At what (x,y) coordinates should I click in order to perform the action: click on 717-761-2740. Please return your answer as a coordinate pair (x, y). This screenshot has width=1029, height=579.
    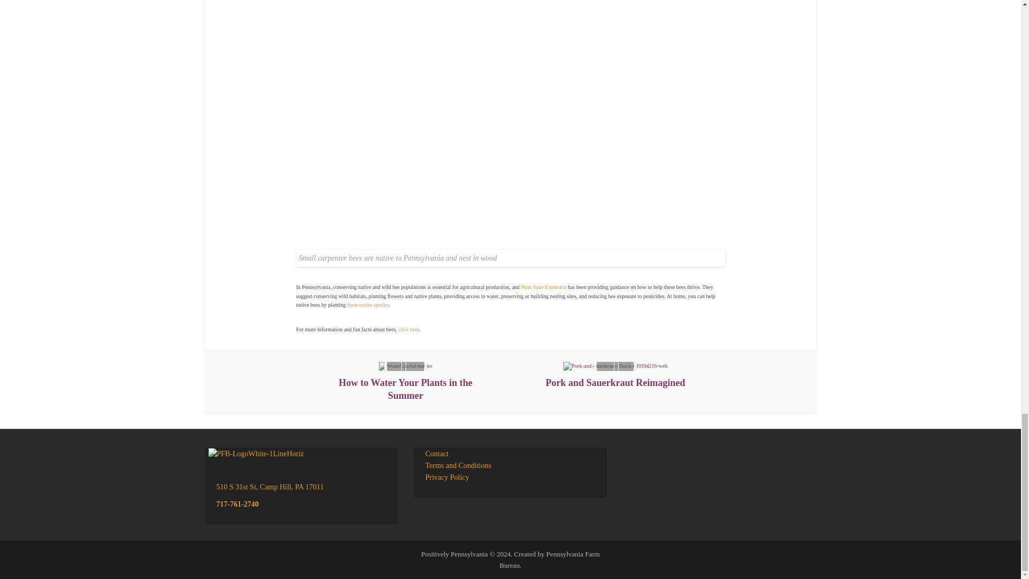
    Looking at the image, I should click on (237, 504).